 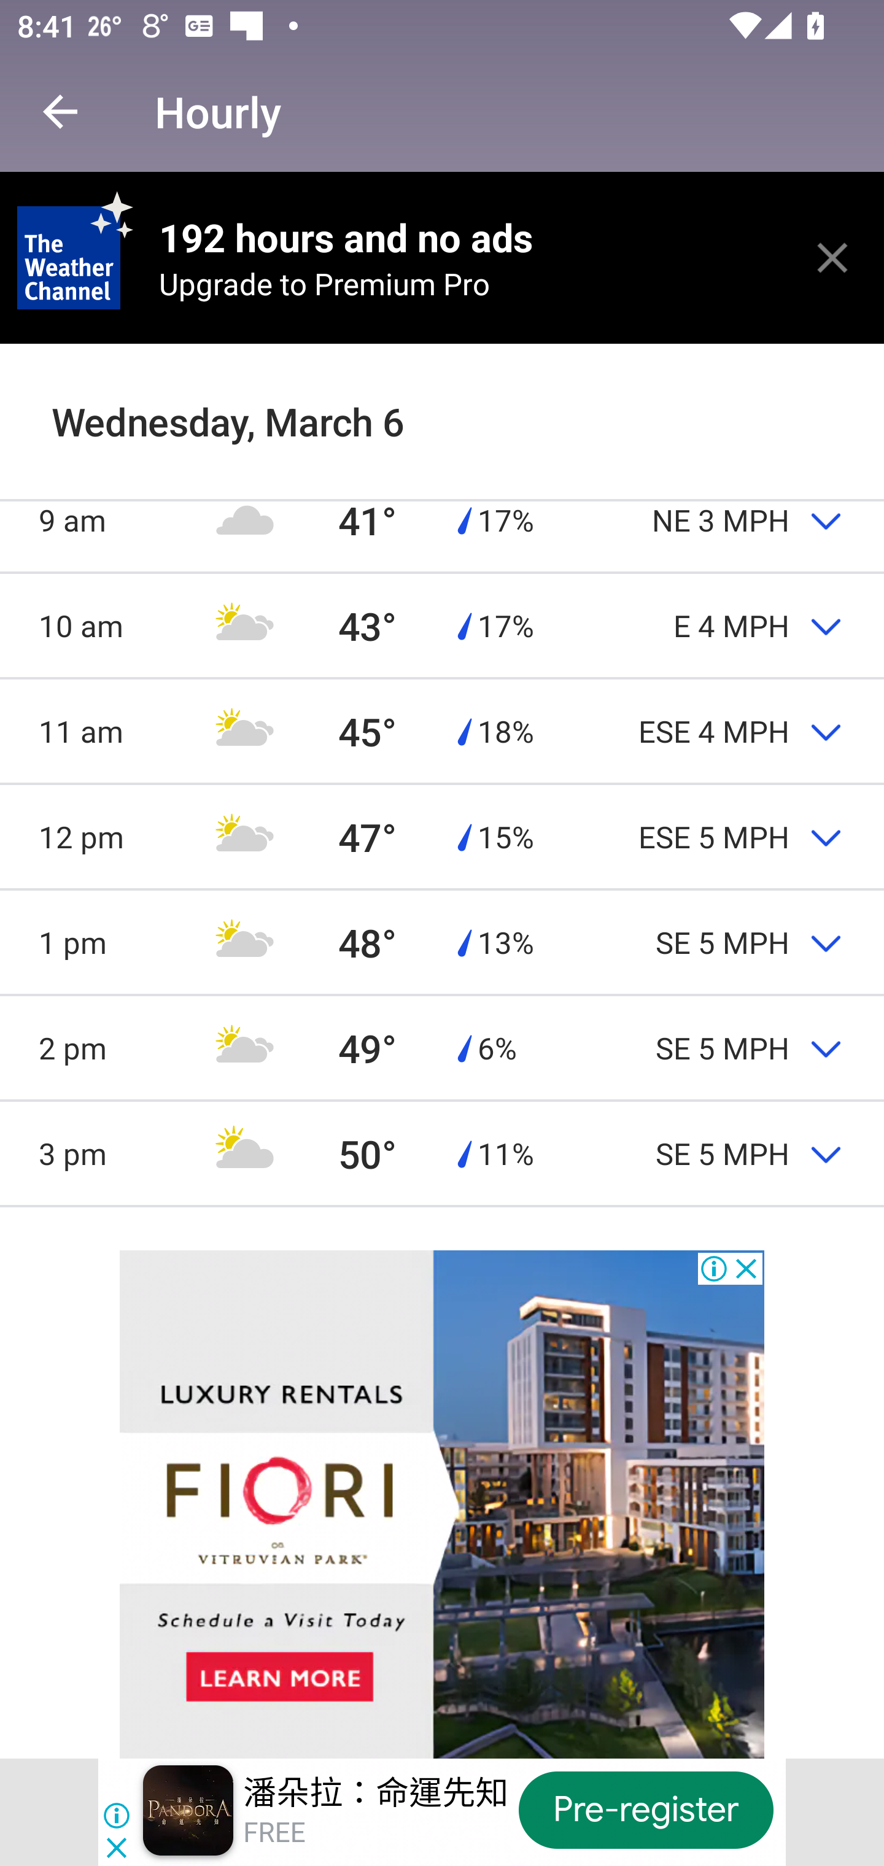 I want to click on 3 pm 50° 11% SE 5 MPH, so click(x=442, y=1153).